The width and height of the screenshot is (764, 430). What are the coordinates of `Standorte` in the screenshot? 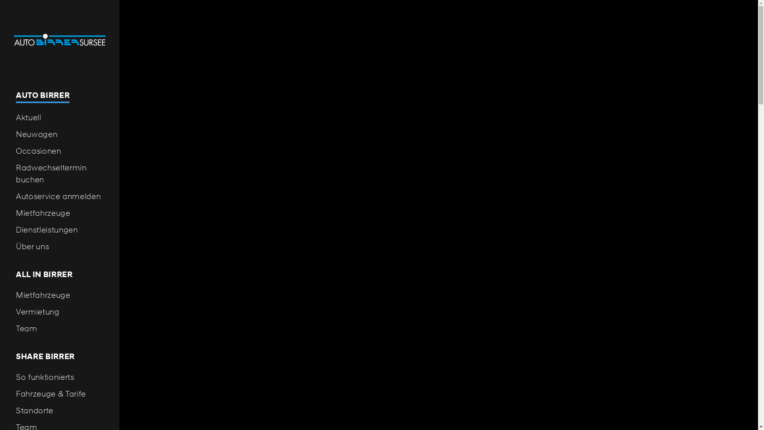 It's located at (60, 410).